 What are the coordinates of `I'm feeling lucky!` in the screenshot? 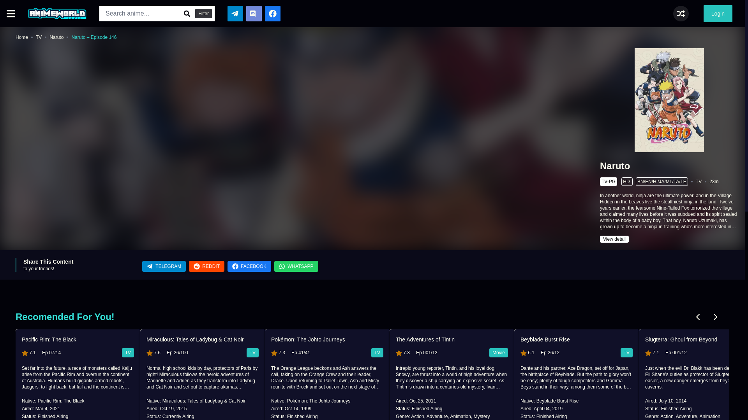 It's located at (681, 14).